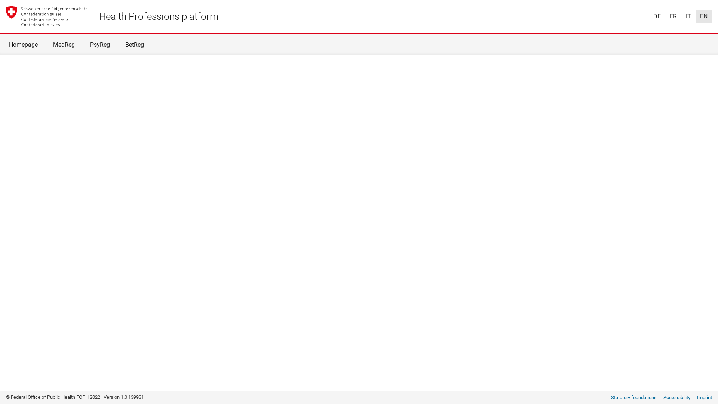  What do you see at coordinates (677, 397) in the screenshot?
I see `Accessibility` at bounding box center [677, 397].